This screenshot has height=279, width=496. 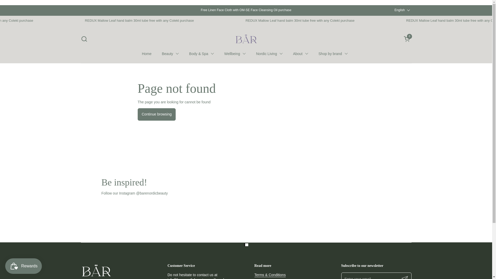 What do you see at coordinates (407, 39) in the screenshot?
I see `Open search` at bounding box center [407, 39].